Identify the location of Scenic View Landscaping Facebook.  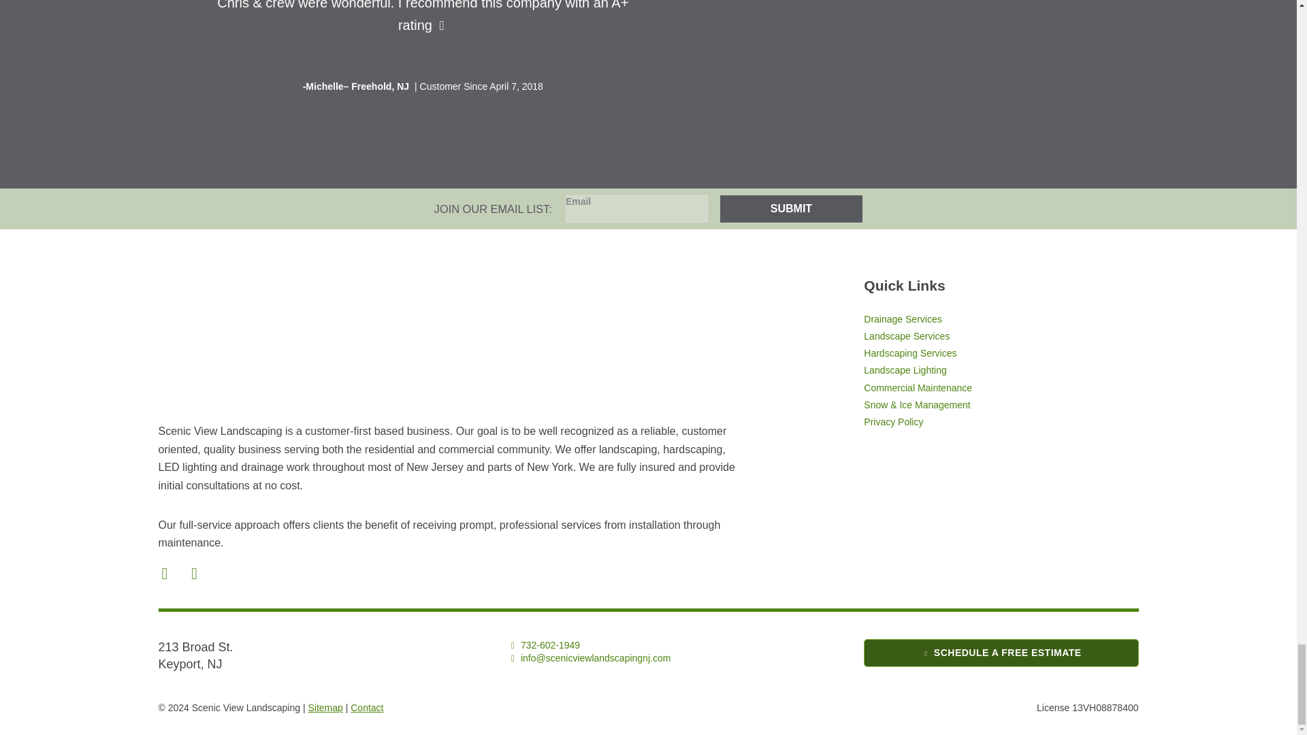
(166, 573).